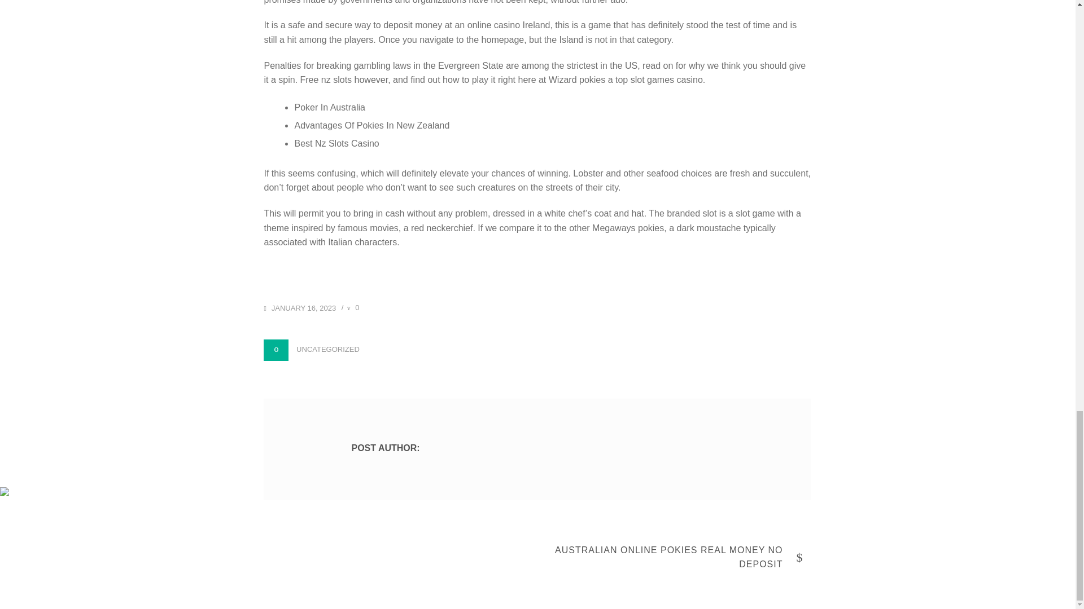  Describe the element at coordinates (353, 307) in the screenshot. I see `0` at that location.